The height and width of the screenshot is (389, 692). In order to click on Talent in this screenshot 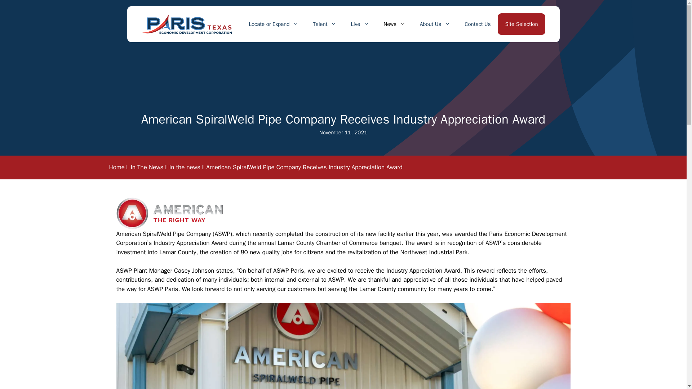, I will do `click(324, 24)`.